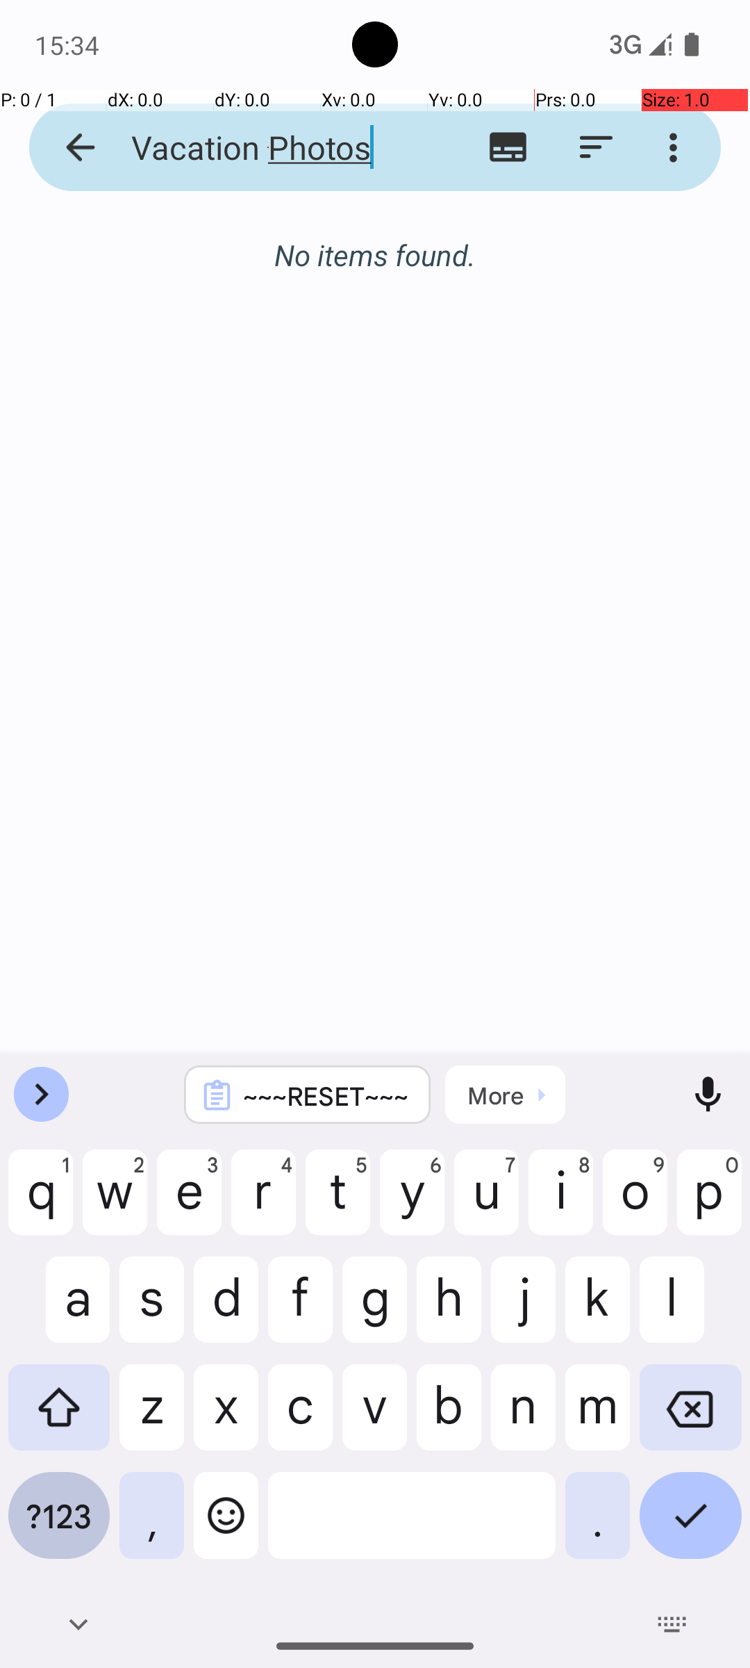 Image resolution: width=750 pixels, height=1668 pixels. I want to click on Toggle filename visibility, so click(508, 147).